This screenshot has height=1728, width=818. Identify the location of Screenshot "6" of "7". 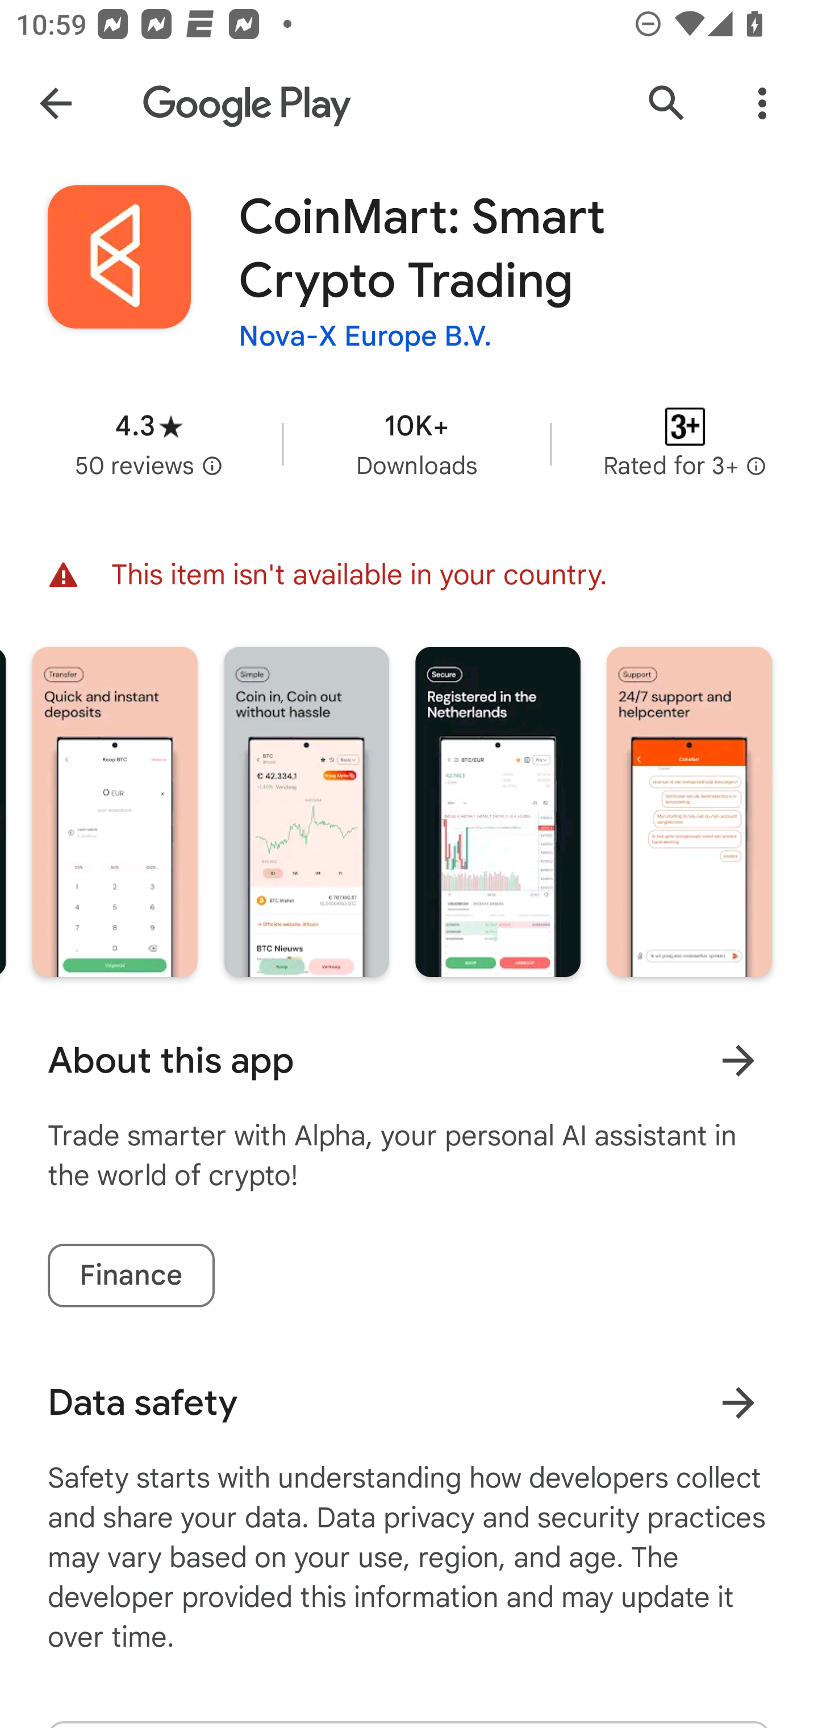
(498, 811).